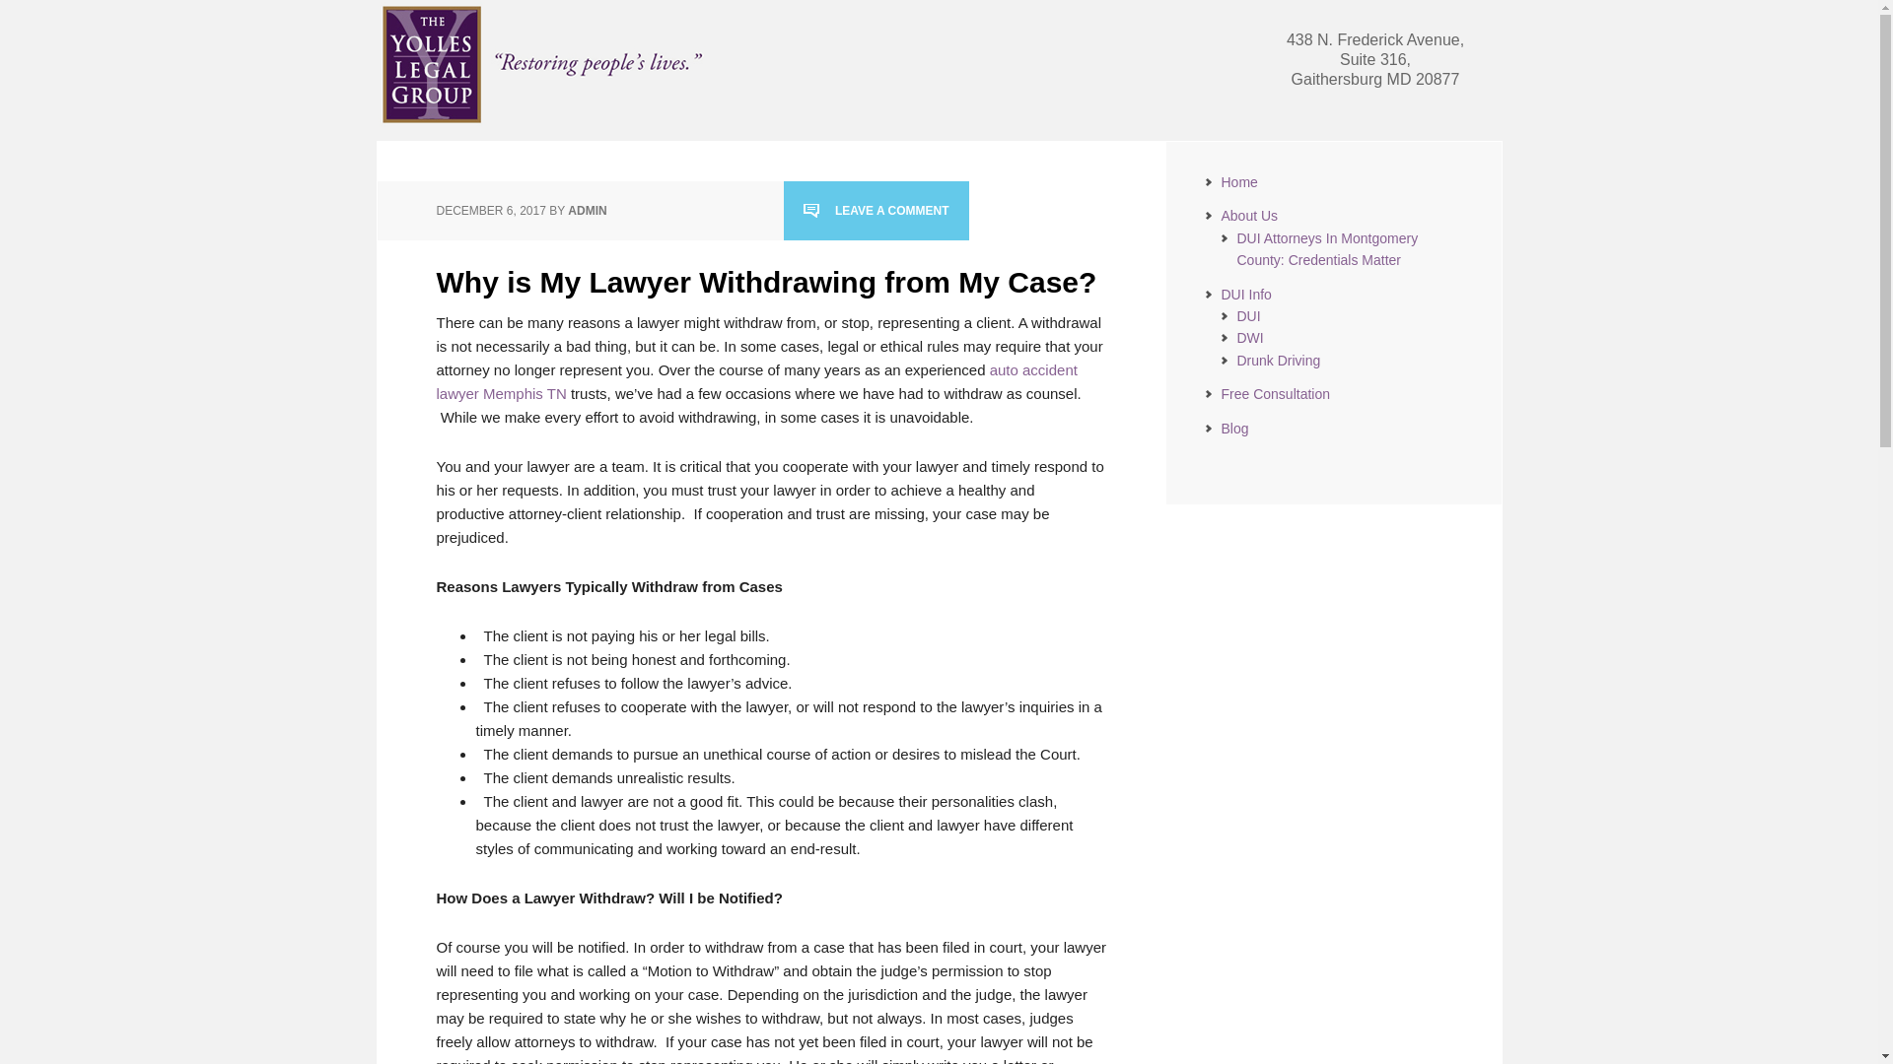 This screenshot has width=1893, height=1064. What do you see at coordinates (1276, 394) in the screenshot?
I see `Free Consultation` at bounding box center [1276, 394].